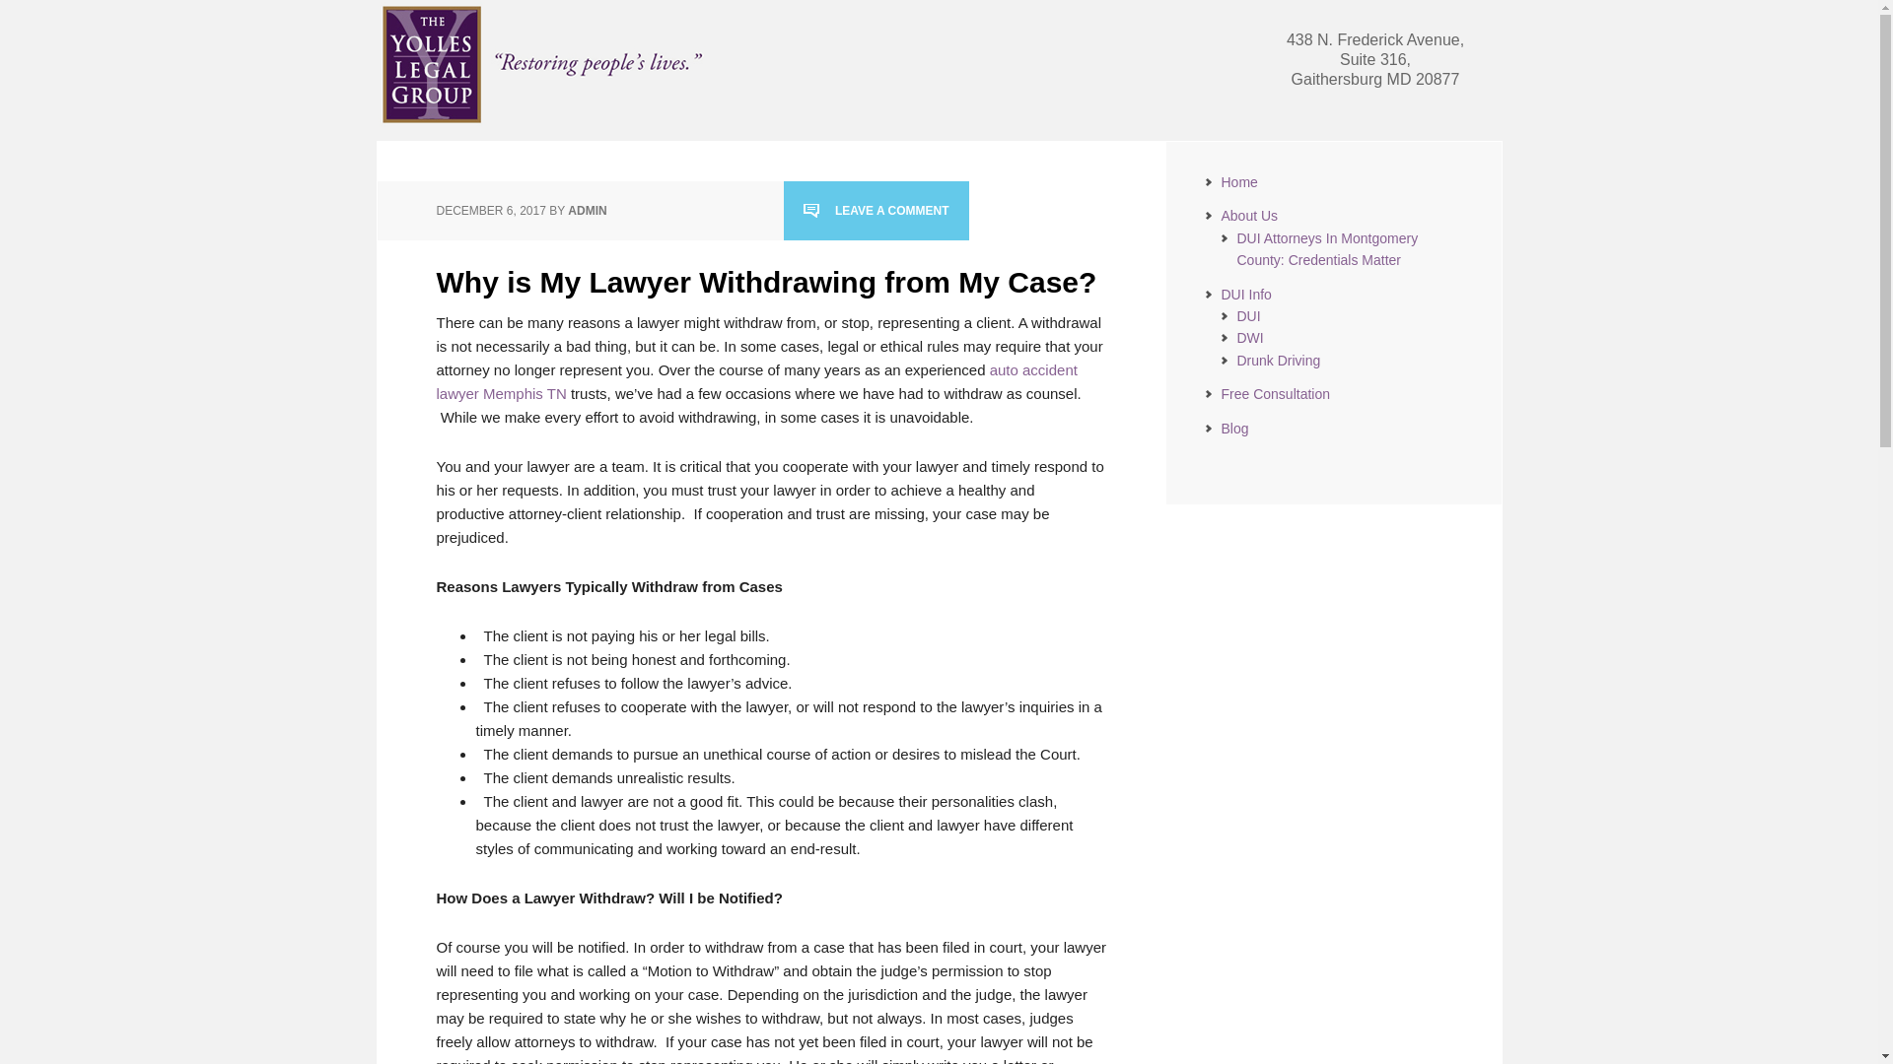 This screenshot has width=1893, height=1064. What do you see at coordinates (1276, 394) in the screenshot?
I see `Free Consultation` at bounding box center [1276, 394].